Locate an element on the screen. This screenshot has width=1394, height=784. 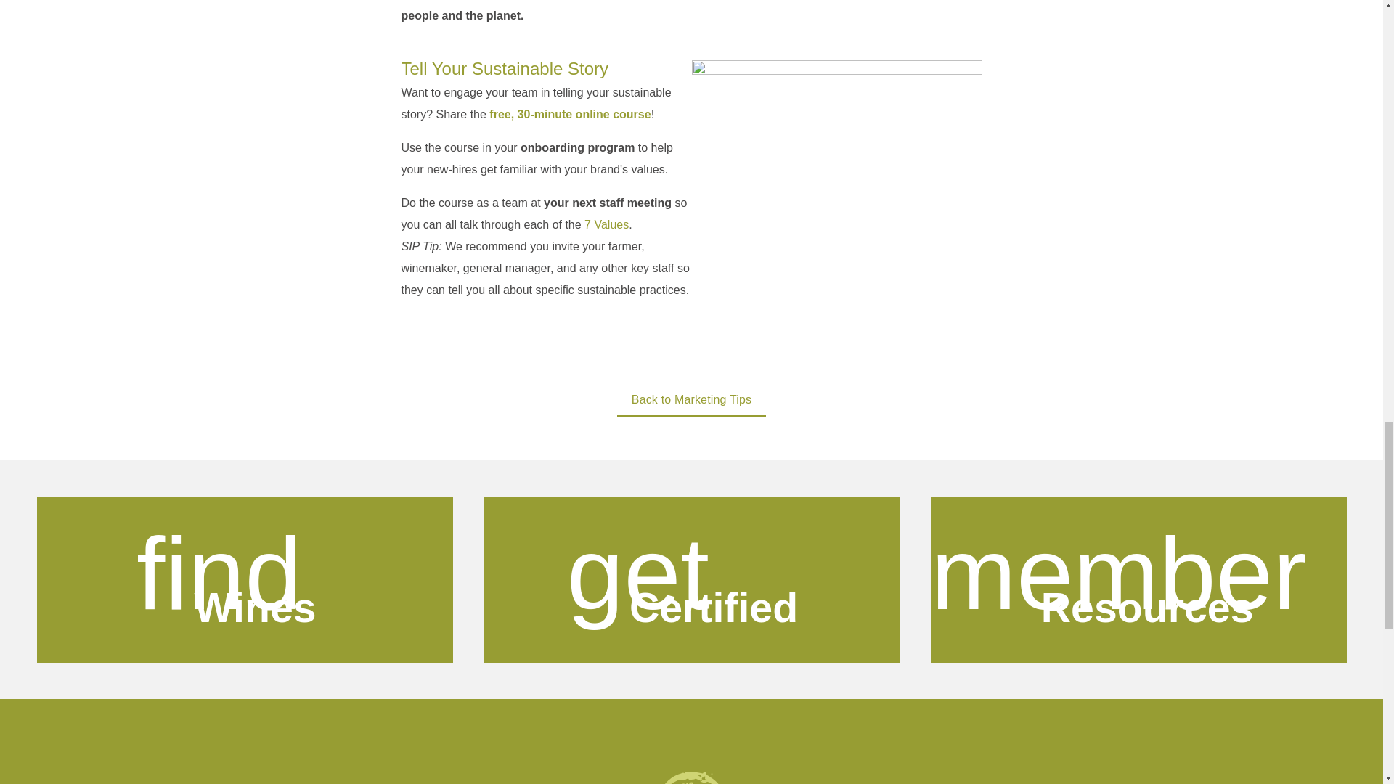
Back to Marketing Tips is located at coordinates (606, 224).